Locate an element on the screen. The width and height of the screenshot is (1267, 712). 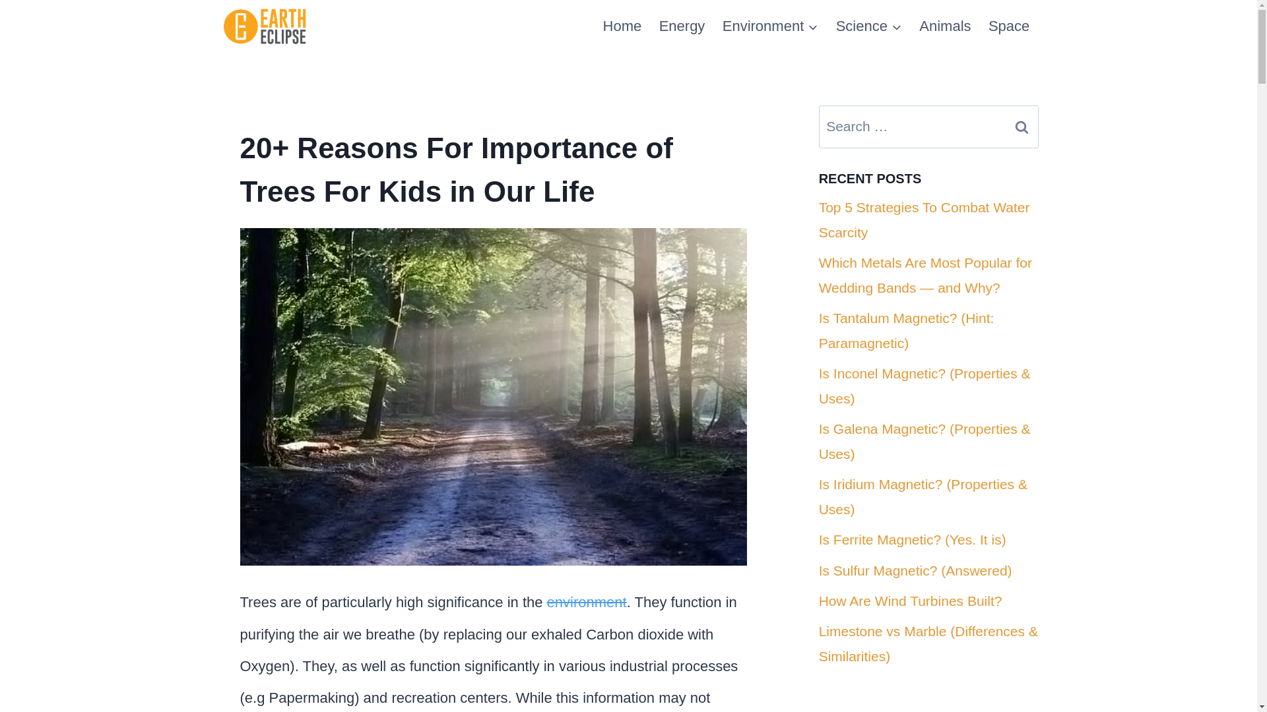
environment is located at coordinates (587, 601).